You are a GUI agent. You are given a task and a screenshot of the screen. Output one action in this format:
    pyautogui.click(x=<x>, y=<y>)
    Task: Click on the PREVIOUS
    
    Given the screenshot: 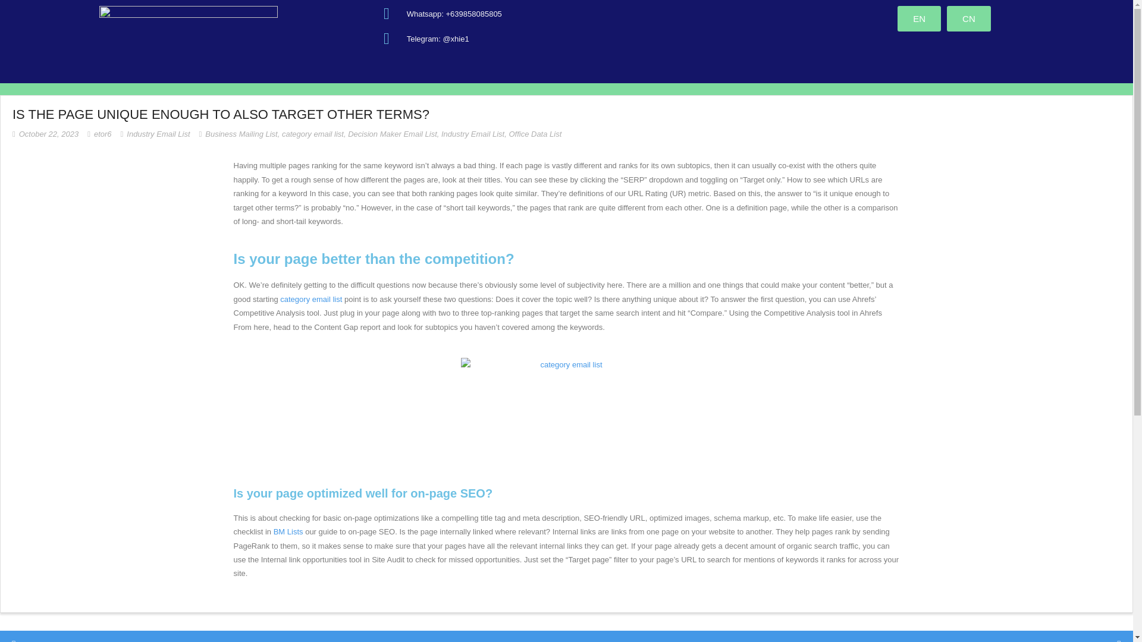 What is the action you would take?
    pyautogui.click(x=40, y=638)
    